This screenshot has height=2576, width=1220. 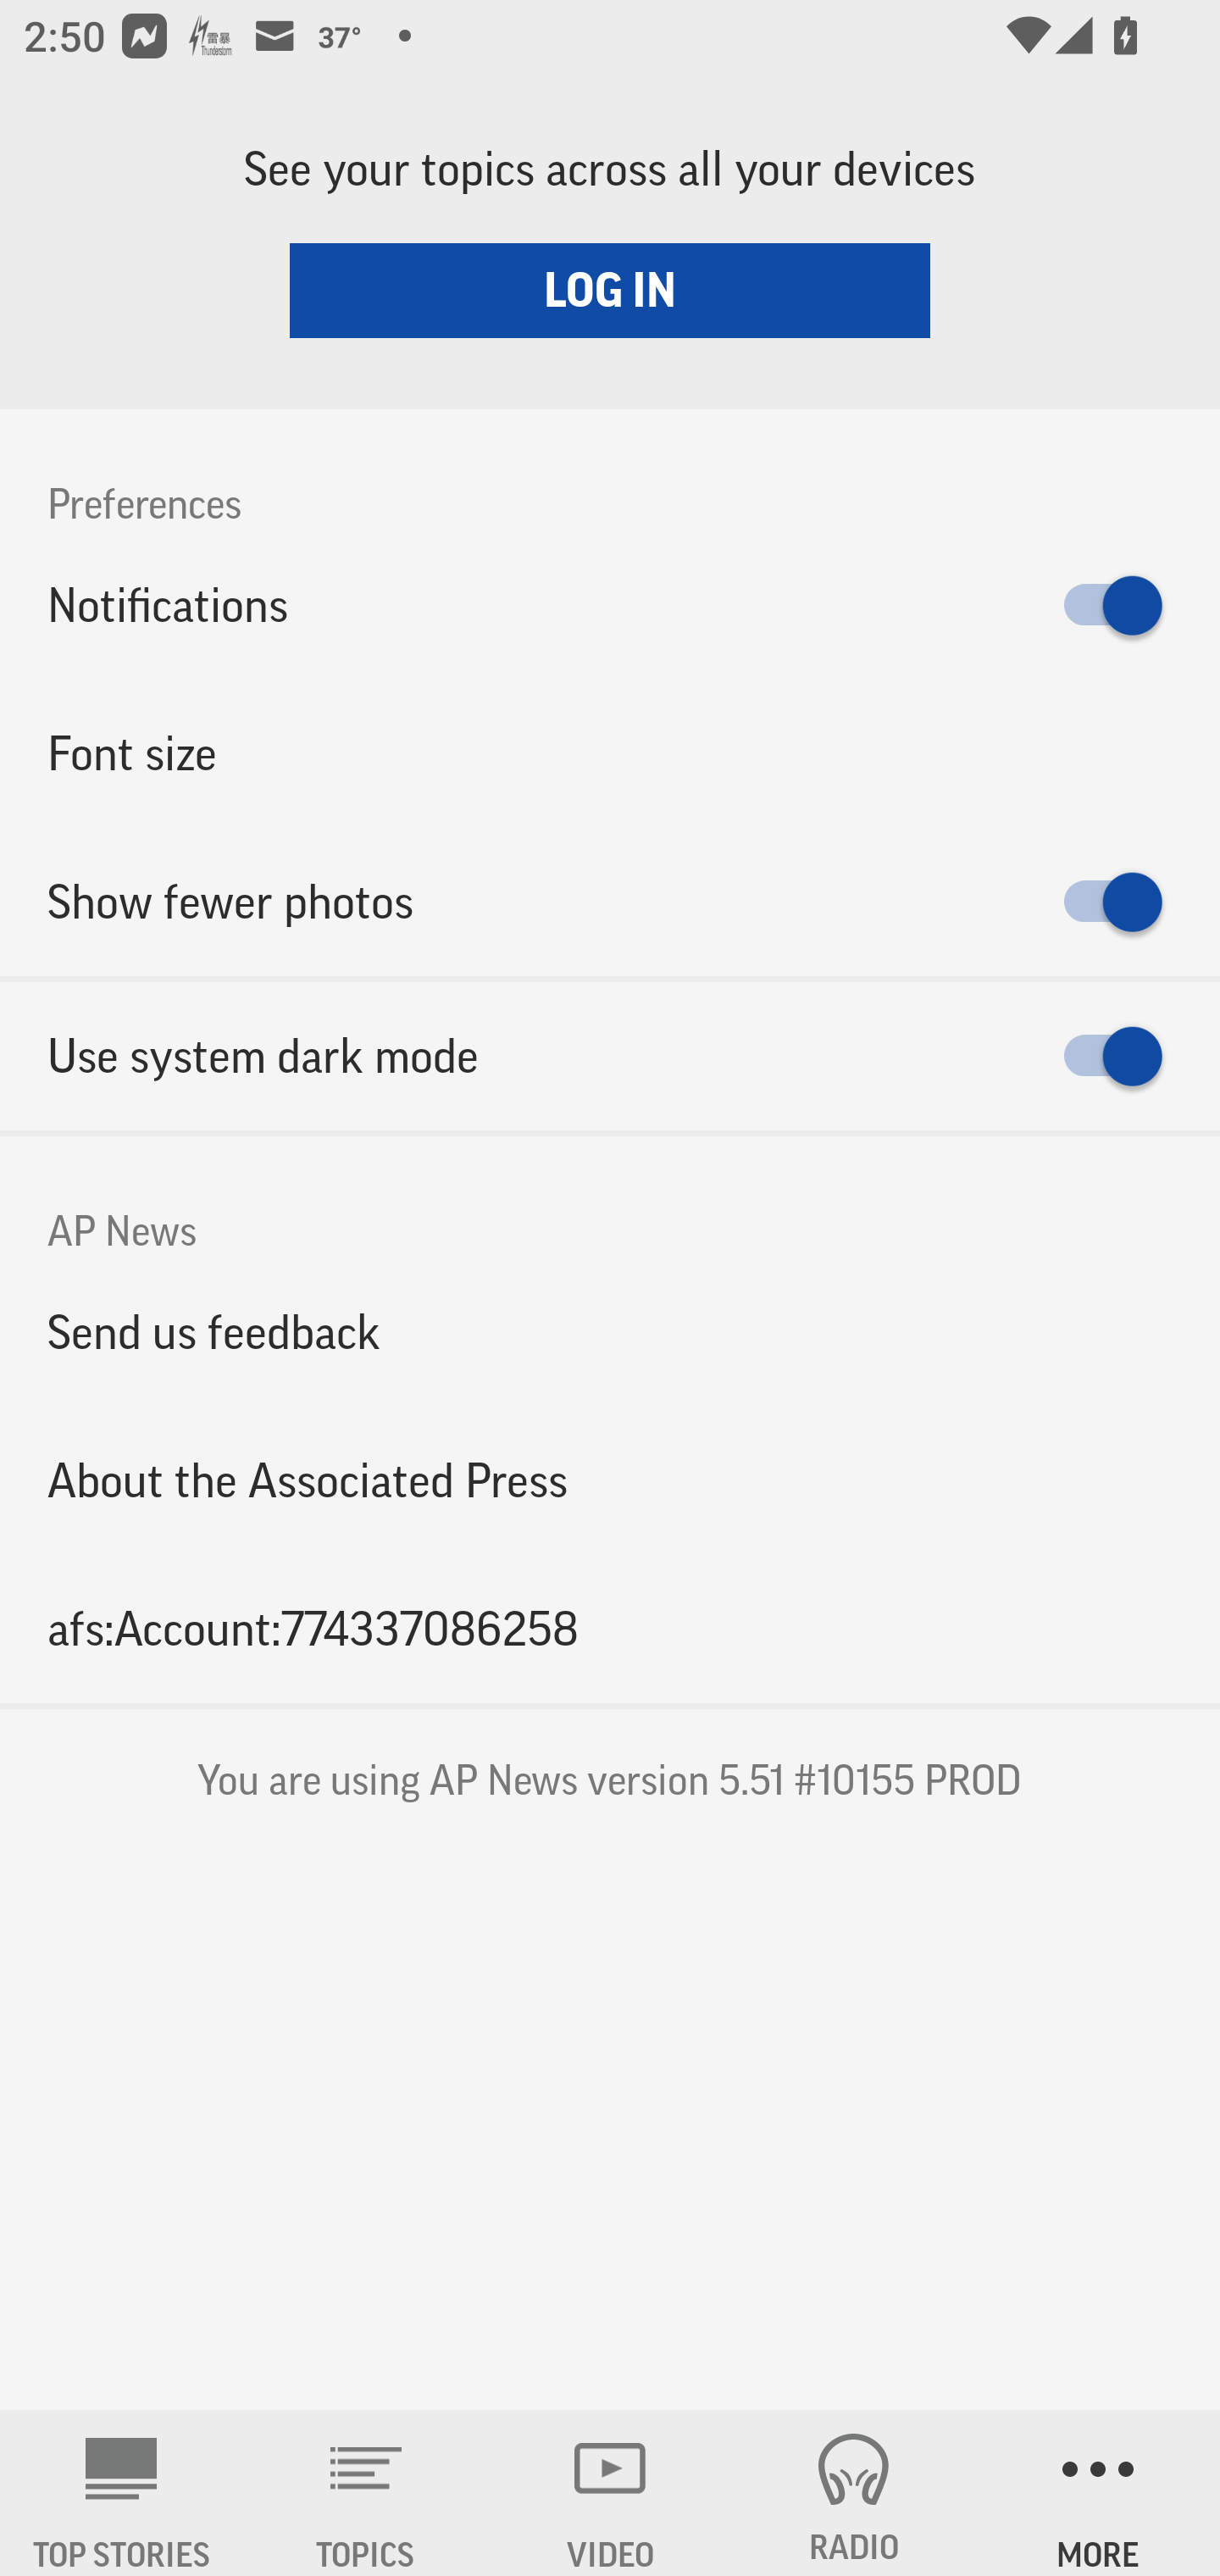 What do you see at coordinates (610, 290) in the screenshot?
I see `LOG IN` at bounding box center [610, 290].